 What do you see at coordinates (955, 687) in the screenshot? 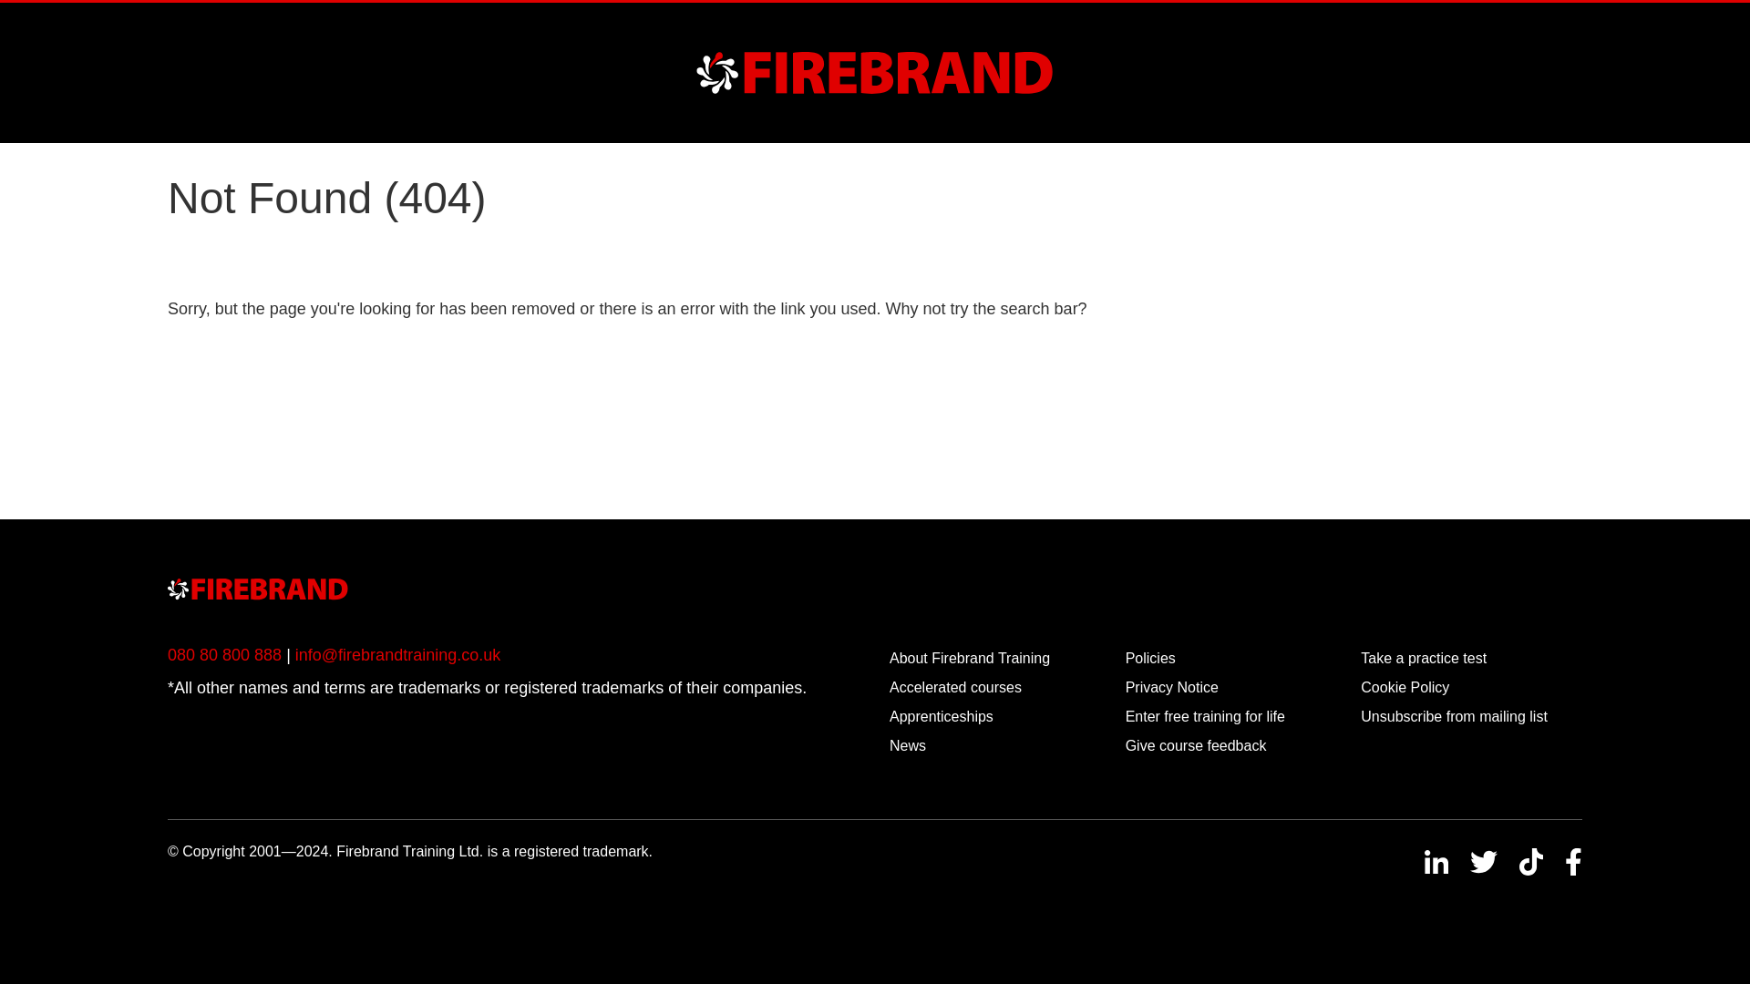
I see `Accelerated courses` at bounding box center [955, 687].